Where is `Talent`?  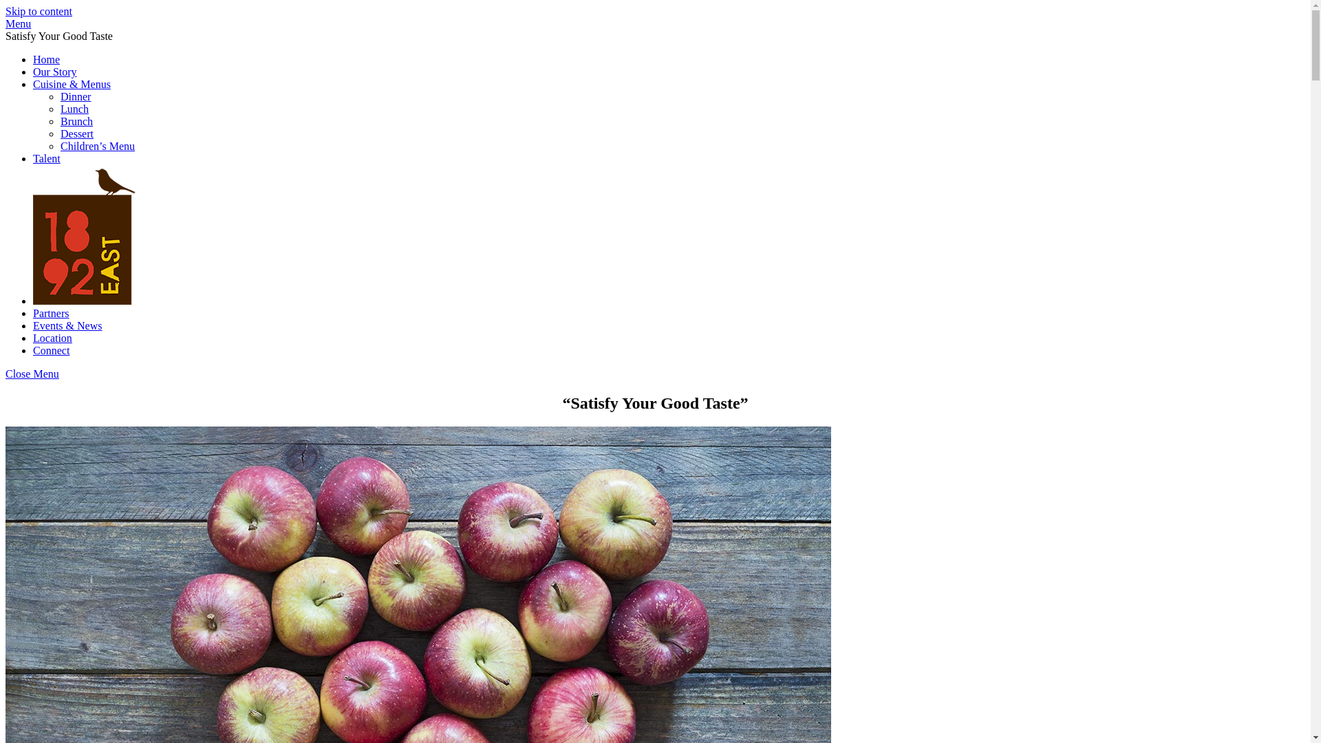
Talent is located at coordinates (47, 158).